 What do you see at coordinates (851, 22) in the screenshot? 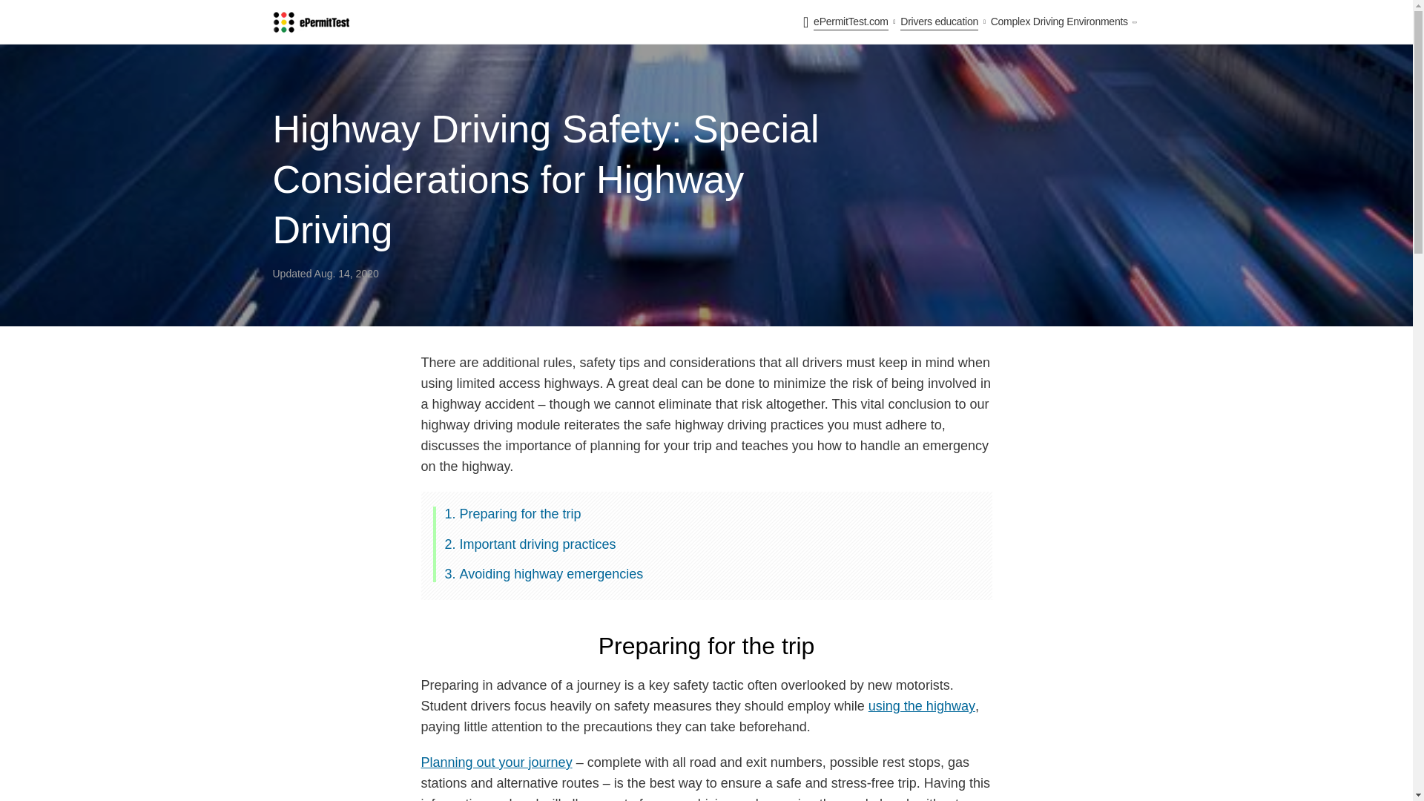
I see `ePermitTest.com` at bounding box center [851, 22].